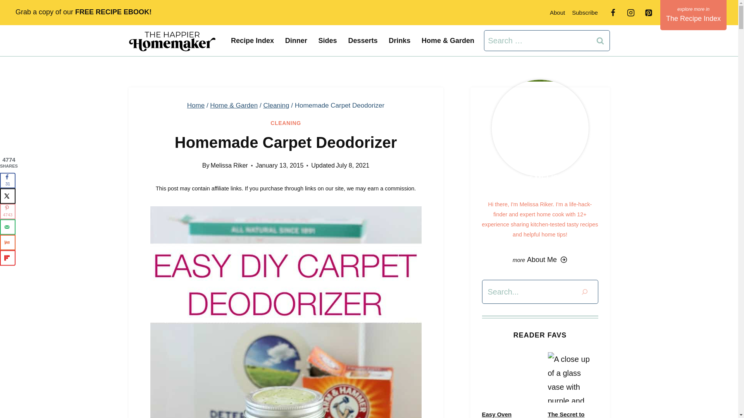 Image resolution: width=744 pixels, height=418 pixels. Describe the element at coordinates (399, 40) in the screenshot. I see `Drinks` at that location.